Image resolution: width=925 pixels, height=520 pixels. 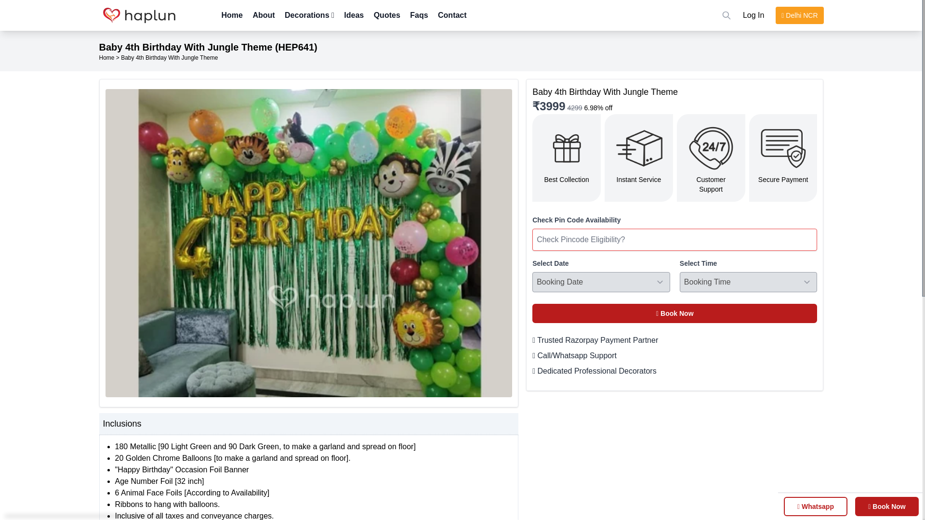 I want to click on Quotes, so click(x=387, y=14).